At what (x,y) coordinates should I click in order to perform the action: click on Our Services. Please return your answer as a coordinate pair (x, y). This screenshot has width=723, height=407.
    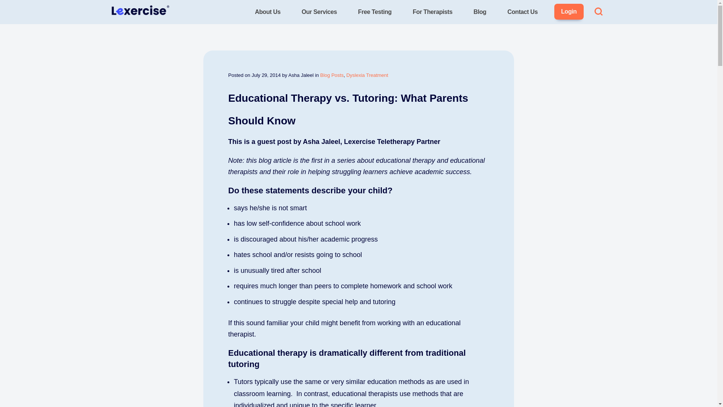
    Looking at the image, I should click on (319, 12).